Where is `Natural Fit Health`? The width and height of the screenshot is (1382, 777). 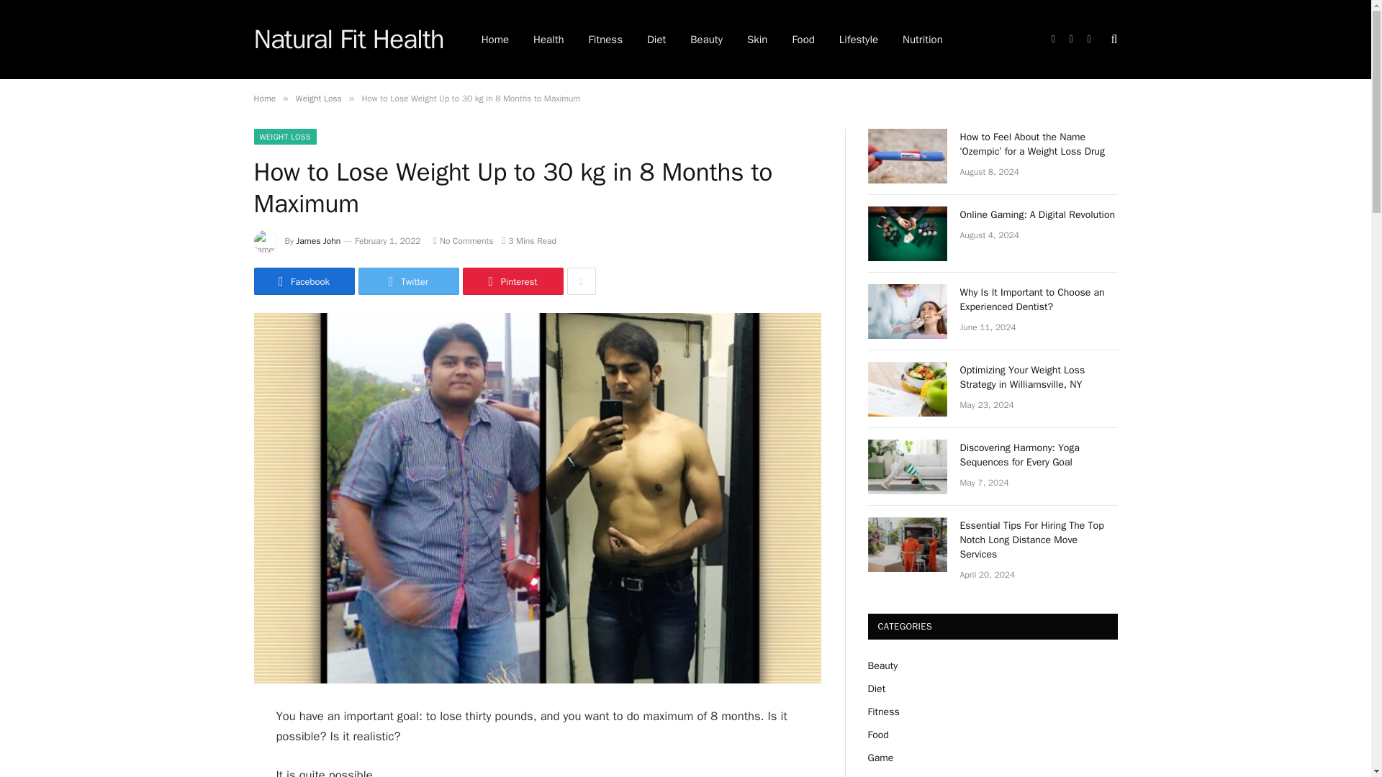
Natural Fit Health is located at coordinates (348, 40).